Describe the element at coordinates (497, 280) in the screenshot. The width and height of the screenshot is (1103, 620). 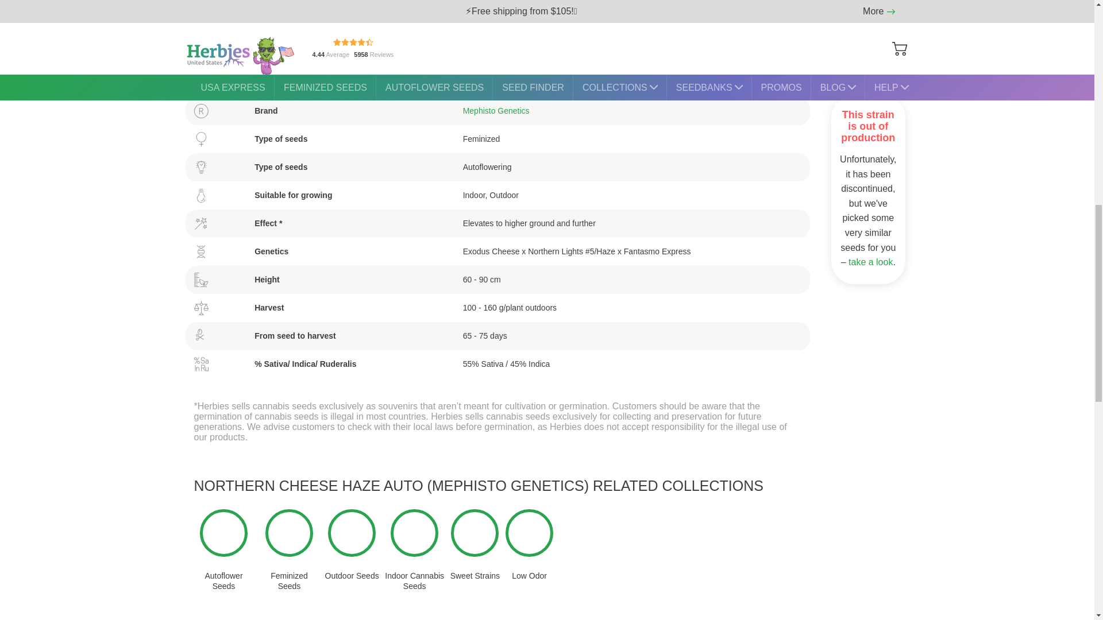
I see `Height` at that location.